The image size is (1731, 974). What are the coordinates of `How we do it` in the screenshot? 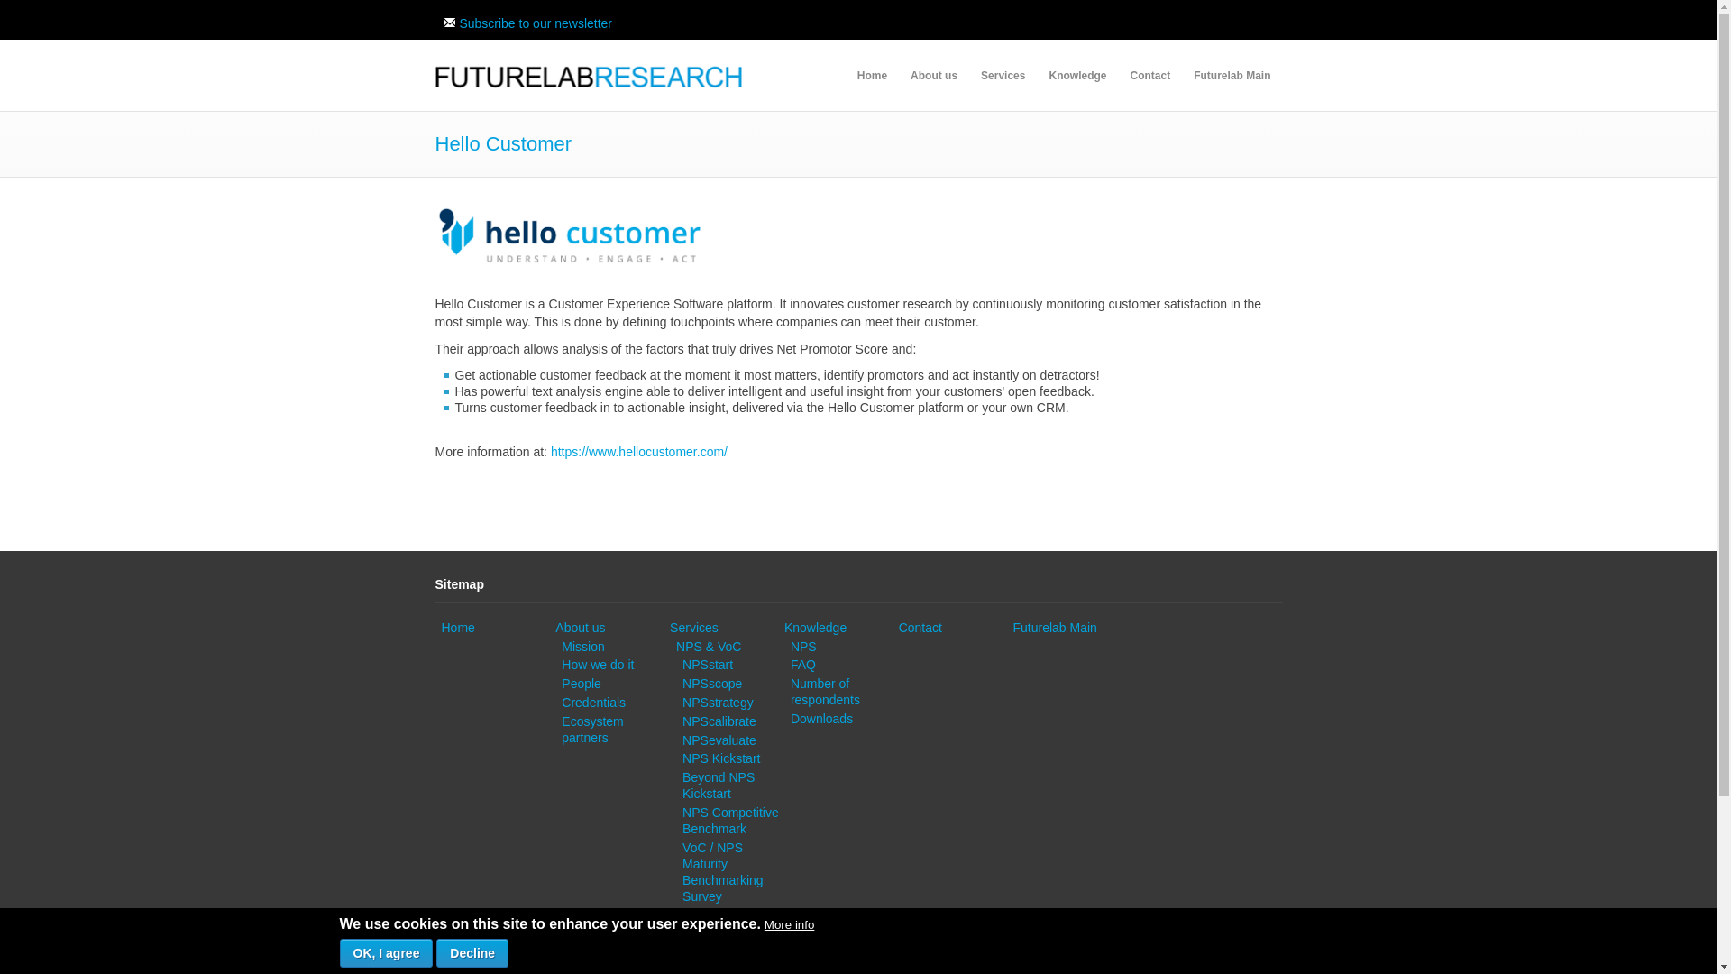 It's located at (597, 665).